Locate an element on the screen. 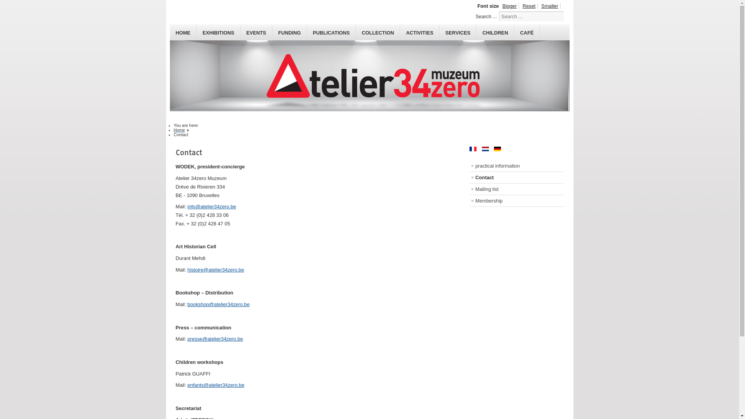 This screenshot has width=745, height=419. COLLECTION is located at coordinates (378, 33).